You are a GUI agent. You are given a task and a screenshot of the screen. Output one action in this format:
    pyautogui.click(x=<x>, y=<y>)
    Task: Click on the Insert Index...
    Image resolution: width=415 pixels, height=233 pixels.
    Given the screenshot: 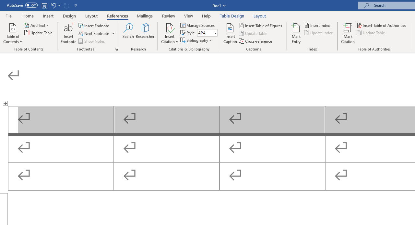 What is the action you would take?
    pyautogui.click(x=318, y=25)
    